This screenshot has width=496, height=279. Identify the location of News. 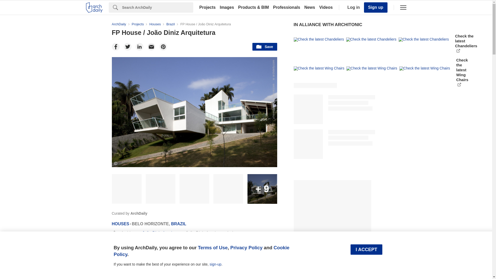
(309, 7).